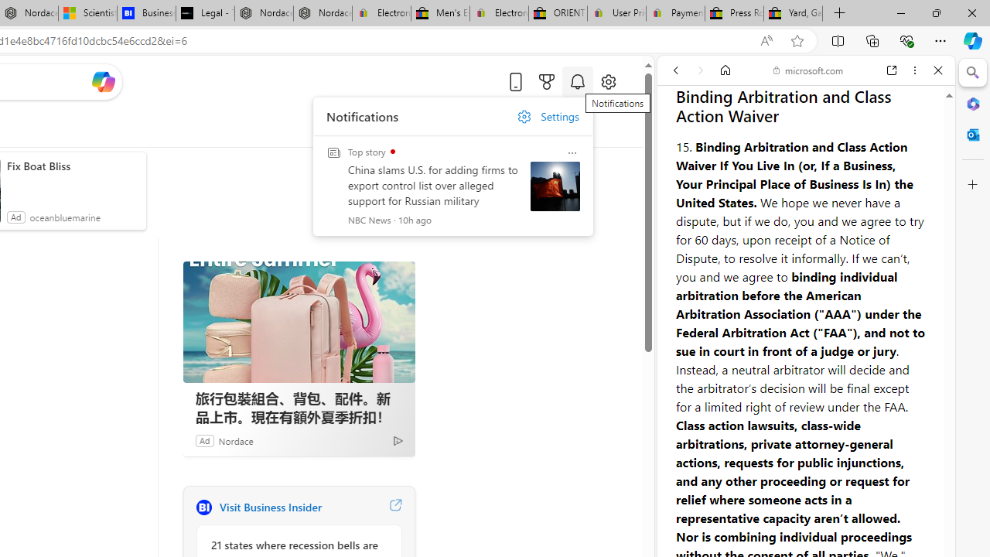 The width and height of the screenshot is (990, 557). I want to click on Restore, so click(936, 12).